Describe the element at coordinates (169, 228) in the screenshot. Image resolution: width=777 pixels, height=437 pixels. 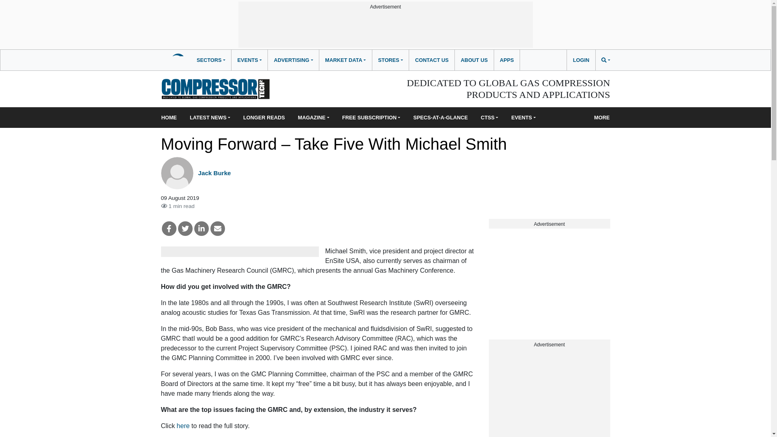
I see `Share this page on Facebook` at that location.